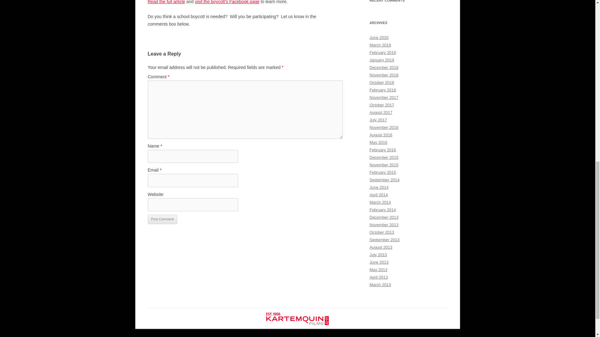 The width and height of the screenshot is (600, 337). Describe the element at coordinates (384, 97) in the screenshot. I see `November 2017` at that location.